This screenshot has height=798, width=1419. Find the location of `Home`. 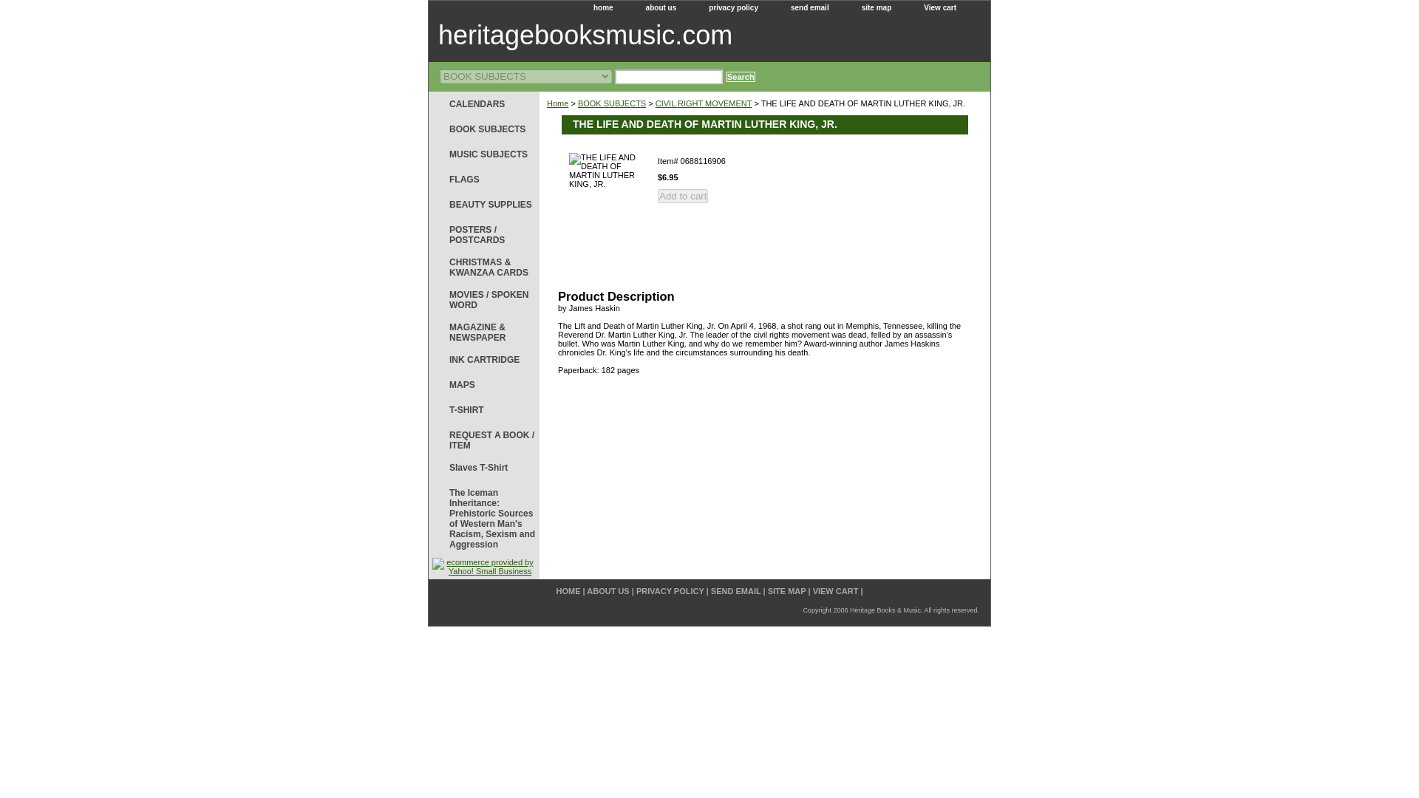

Home is located at coordinates (557, 103).